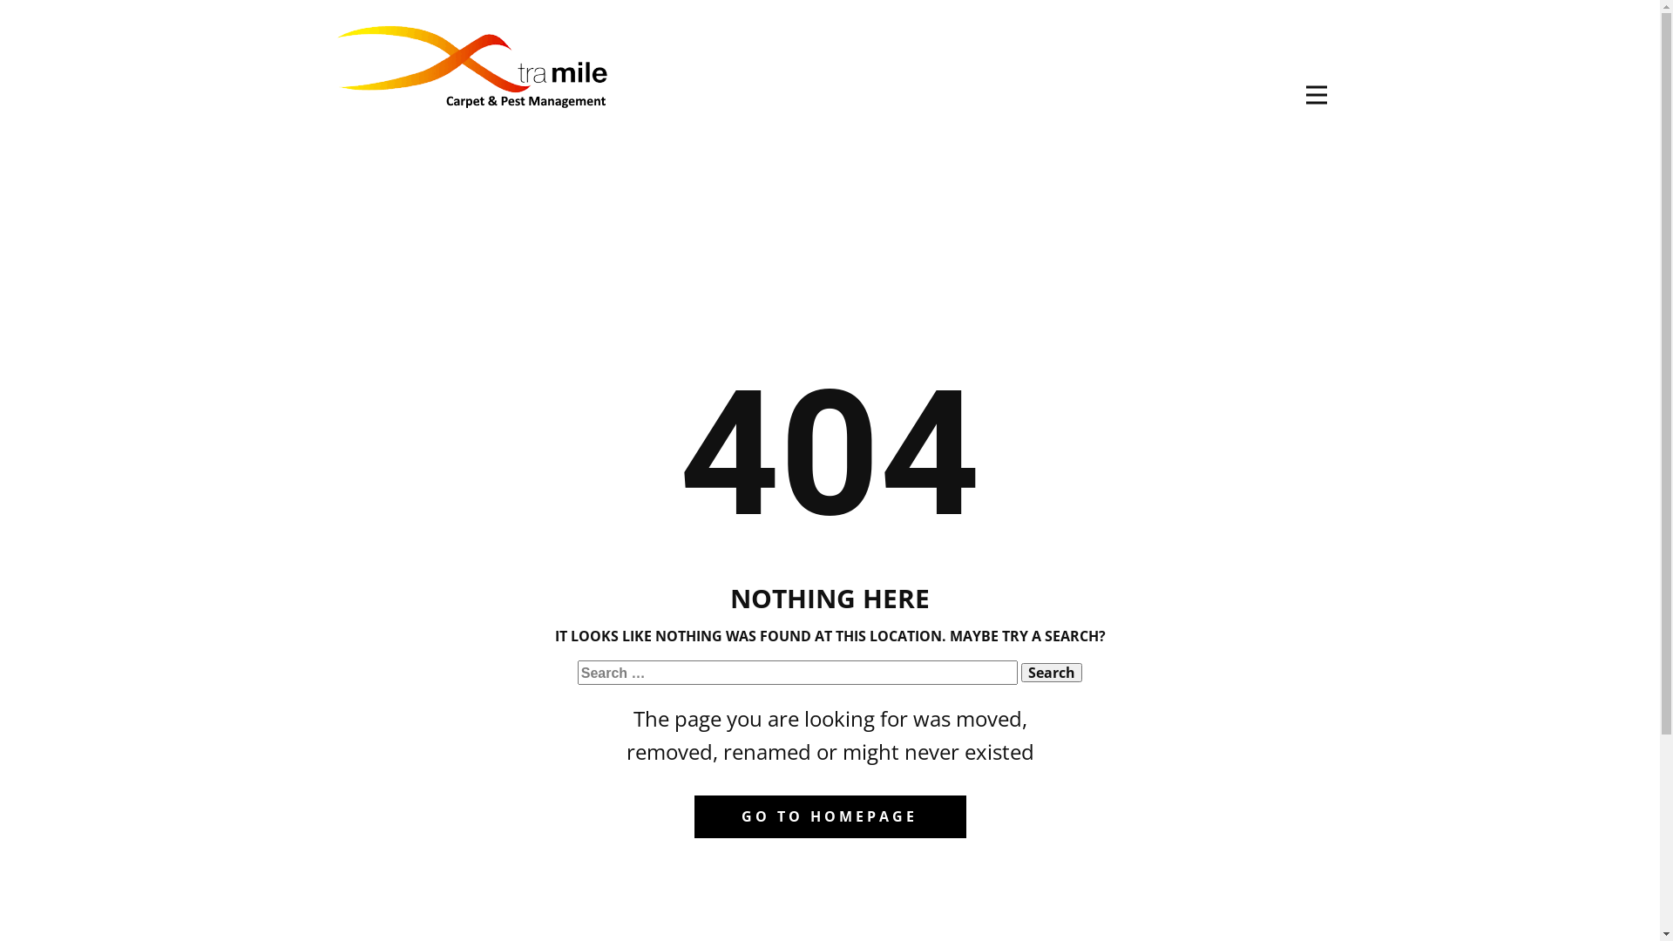  What do you see at coordinates (471, 64) in the screenshot?
I see `Home` at bounding box center [471, 64].